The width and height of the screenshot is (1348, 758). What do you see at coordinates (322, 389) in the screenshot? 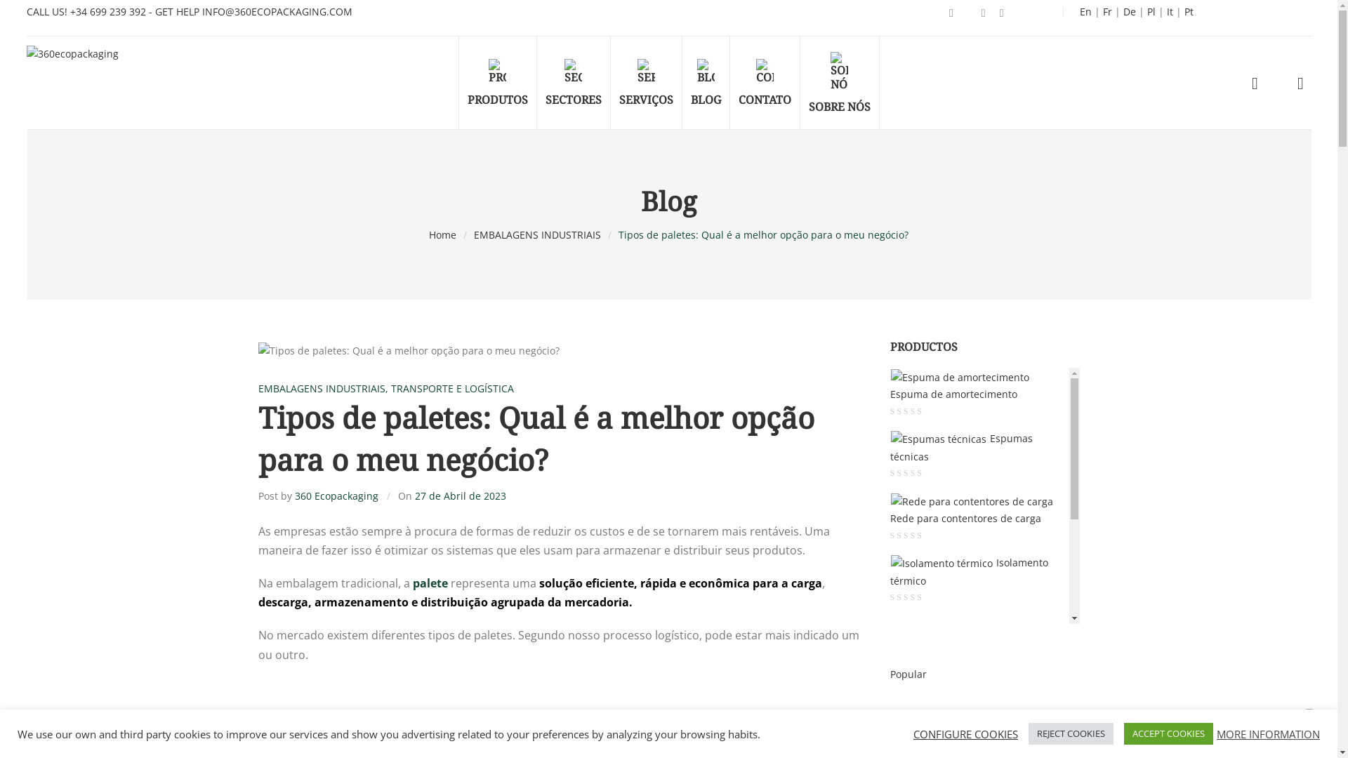
I see `EMBALAGENS INDUSTRIAIS` at bounding box center [322, 389].